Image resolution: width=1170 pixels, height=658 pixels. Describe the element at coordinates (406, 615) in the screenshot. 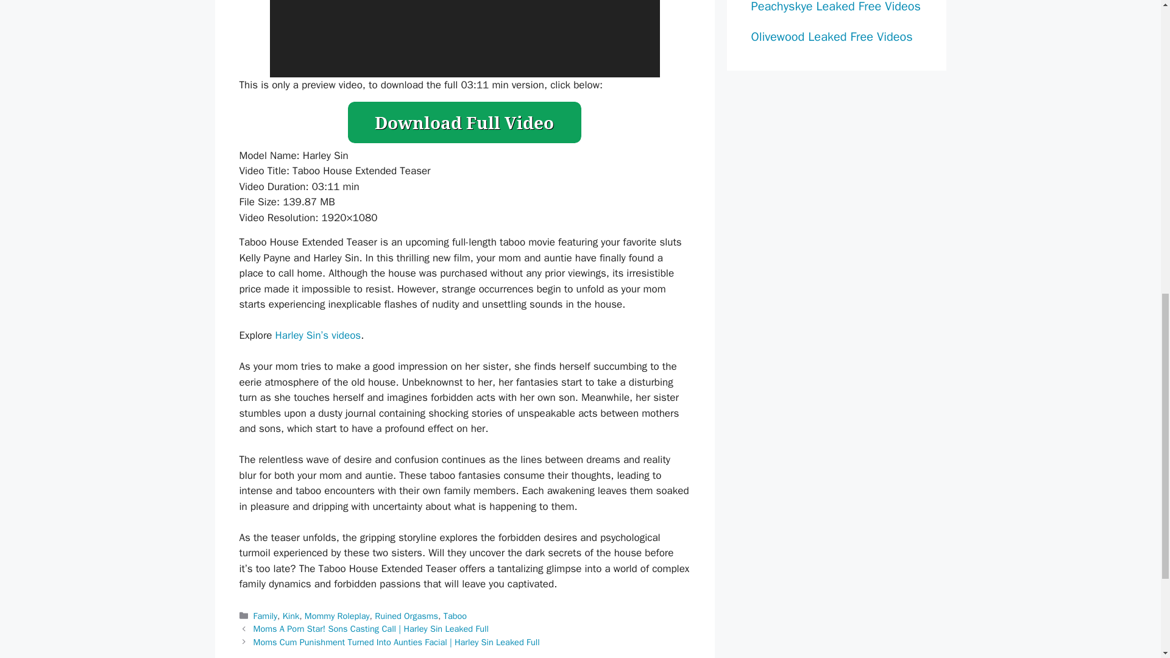

I see `Ruined Orgasms` at that location.